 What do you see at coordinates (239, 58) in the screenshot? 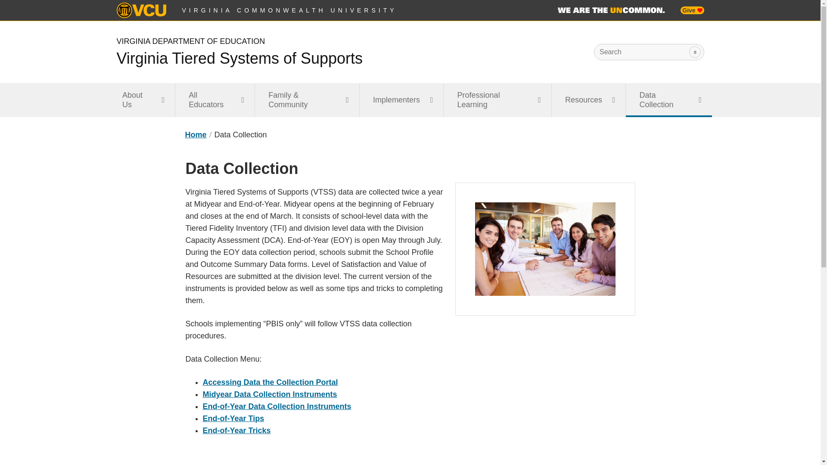
I see `Virginia Tiered Systems of Supports` at bounding box center [239, 58].